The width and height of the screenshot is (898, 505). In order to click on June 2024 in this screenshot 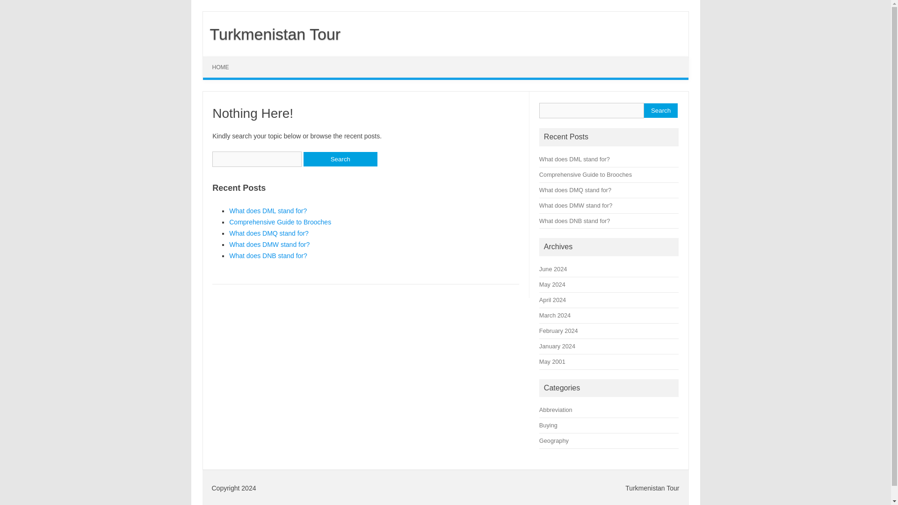, I will do `click(553, 269)`.